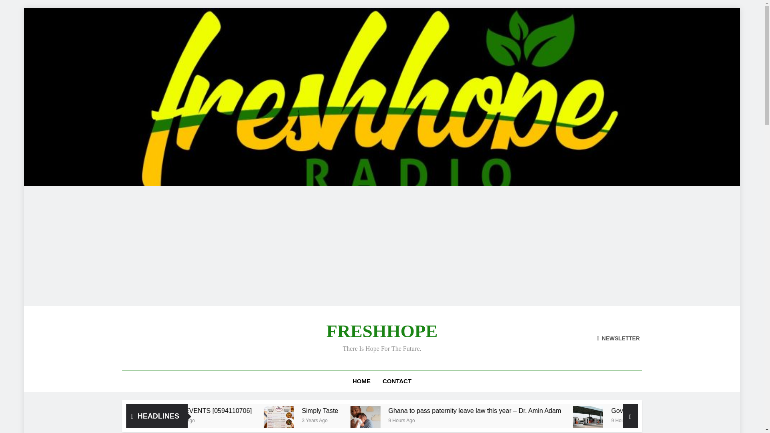  I want to click on CONTACT, so click(397, 381).